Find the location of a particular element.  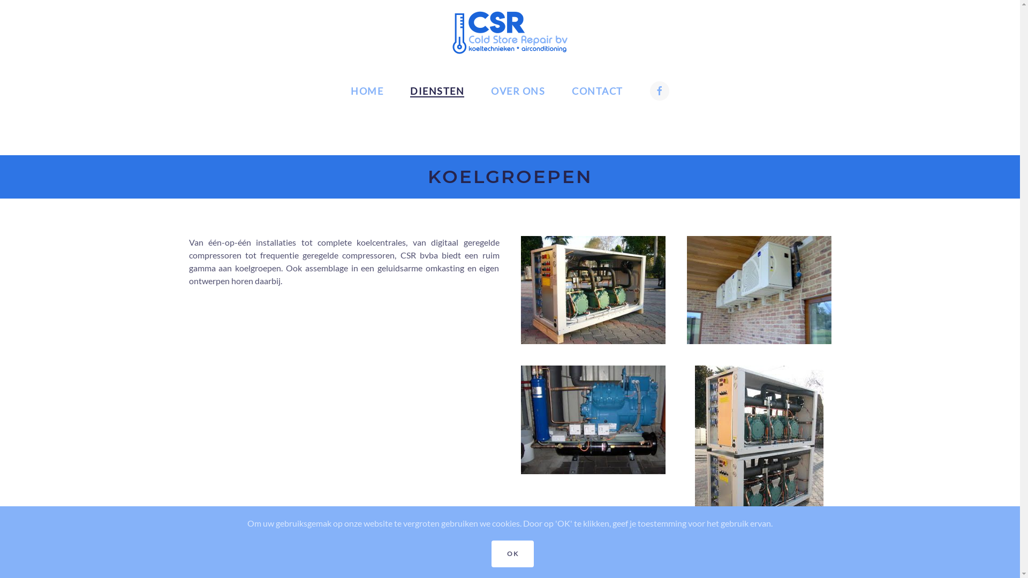

OVER ONS is located at coordinates (518, 91).